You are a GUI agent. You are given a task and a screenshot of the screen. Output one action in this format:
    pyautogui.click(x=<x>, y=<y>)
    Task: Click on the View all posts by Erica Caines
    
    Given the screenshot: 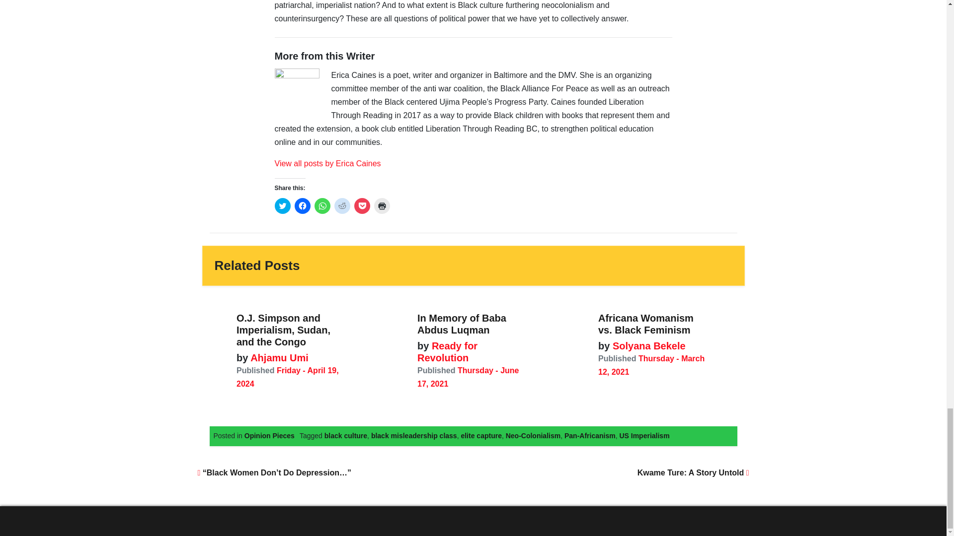 What is the action you would take?
    pyautogui.click(x=327, y=163)
    